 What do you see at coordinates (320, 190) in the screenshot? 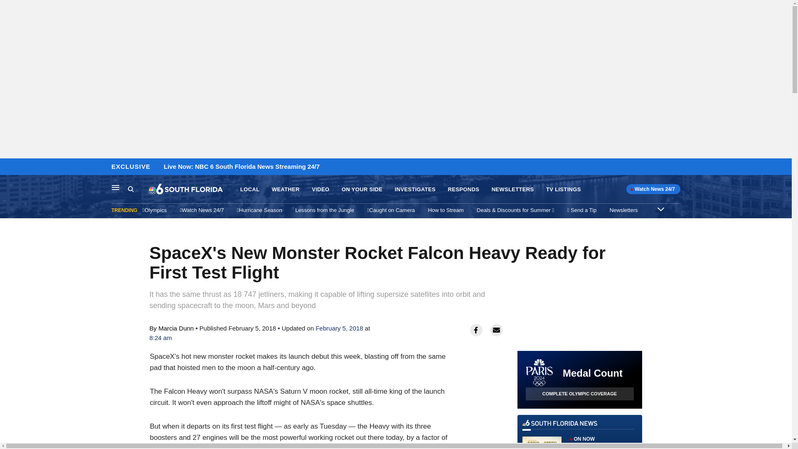
I see `Lessons from the Jungle` at bounding box center [320, 190].